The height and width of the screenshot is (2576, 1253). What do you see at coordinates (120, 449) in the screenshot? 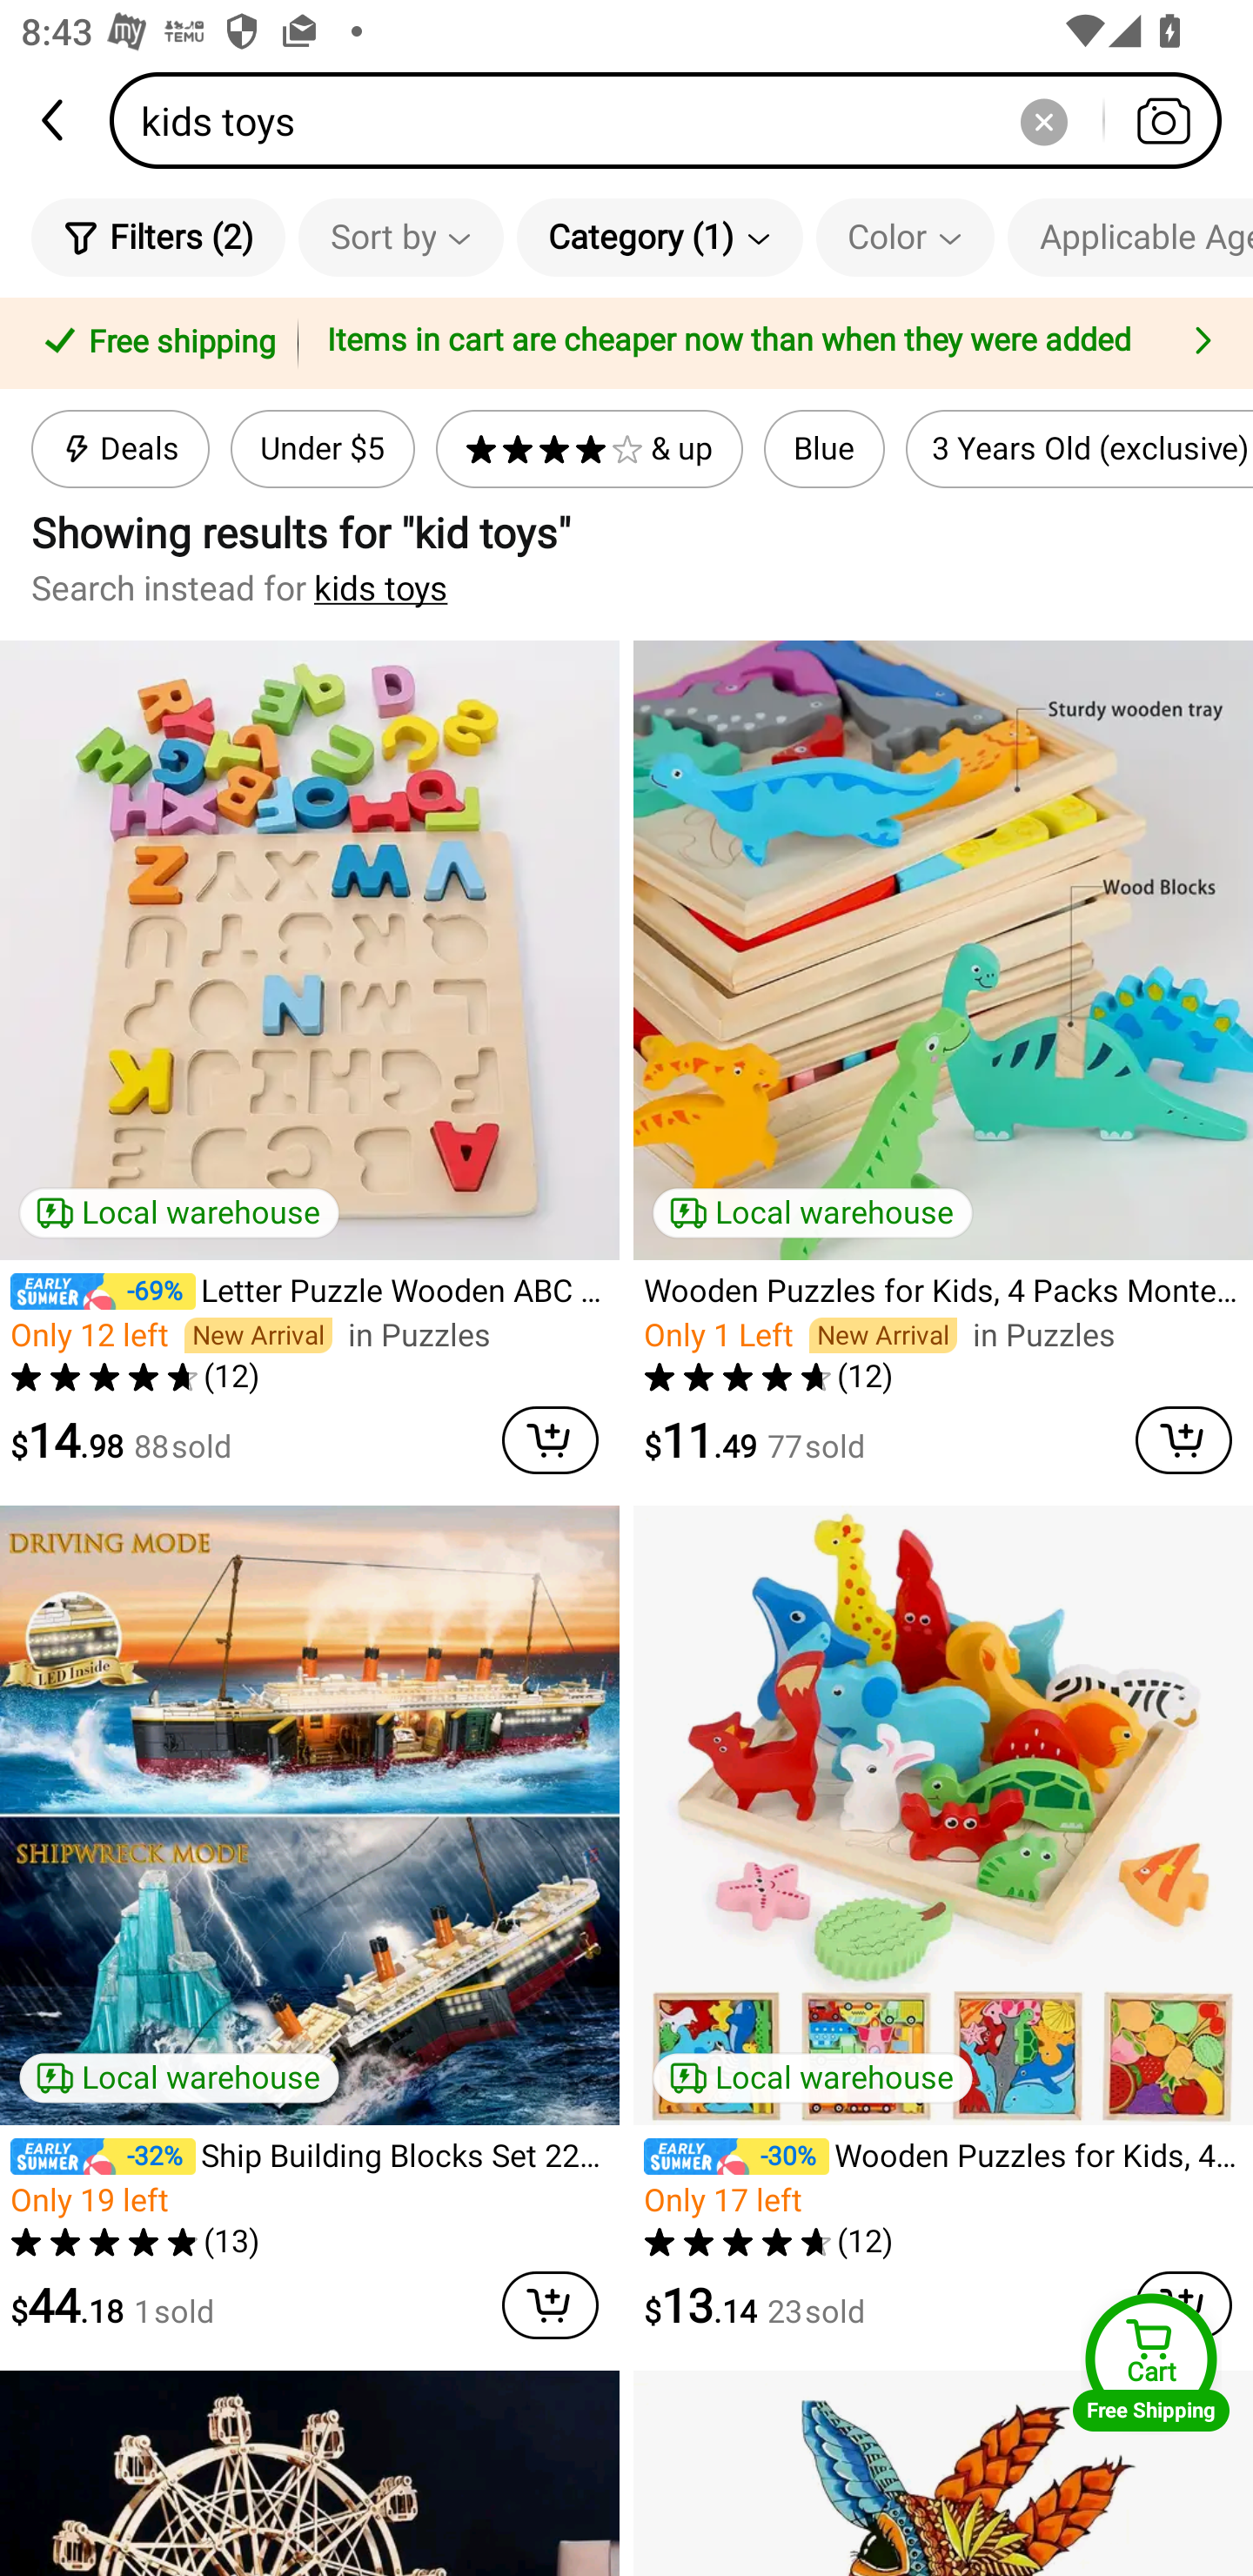
I see `Deals` at bounding box center [120, 449].